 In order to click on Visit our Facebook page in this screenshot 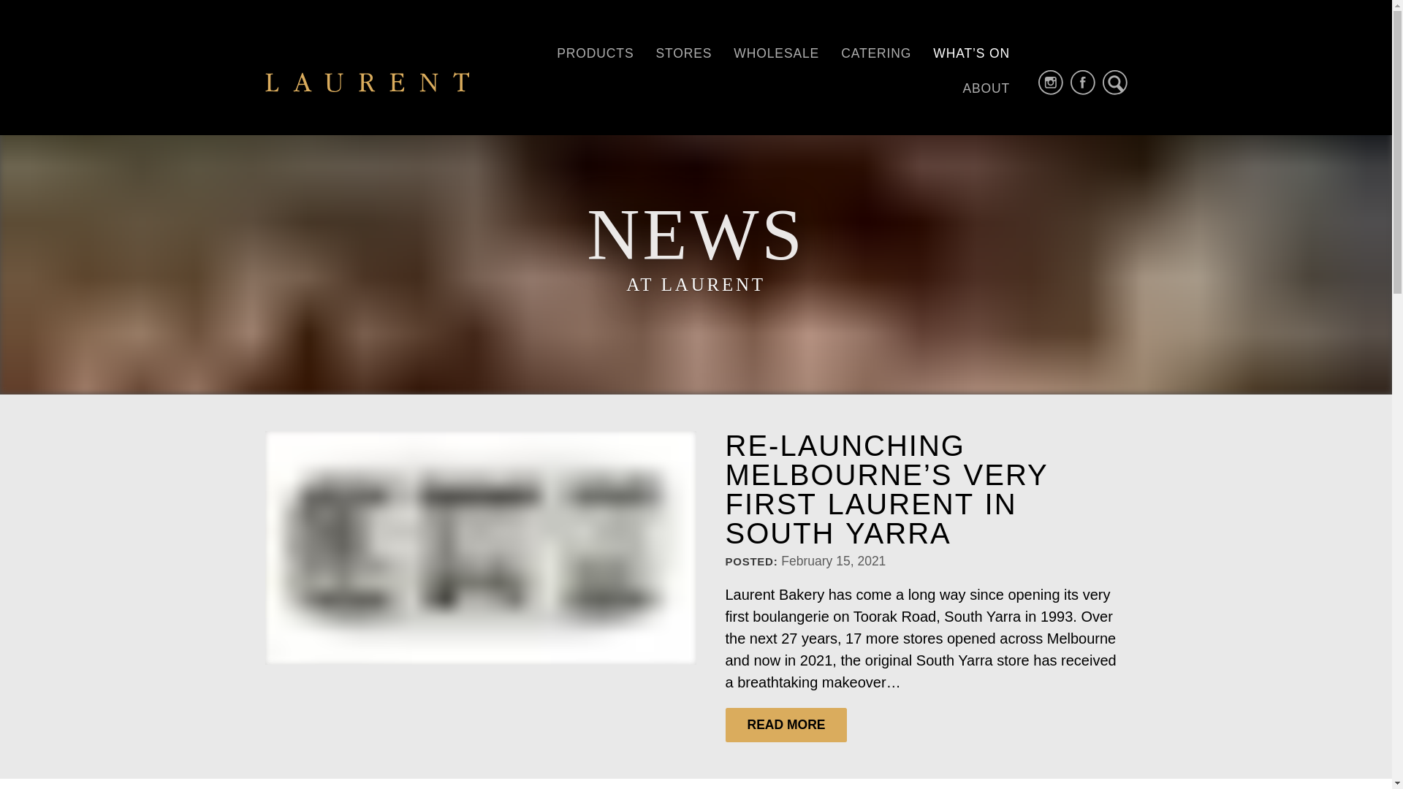, I will do `click(1083, 83)`.